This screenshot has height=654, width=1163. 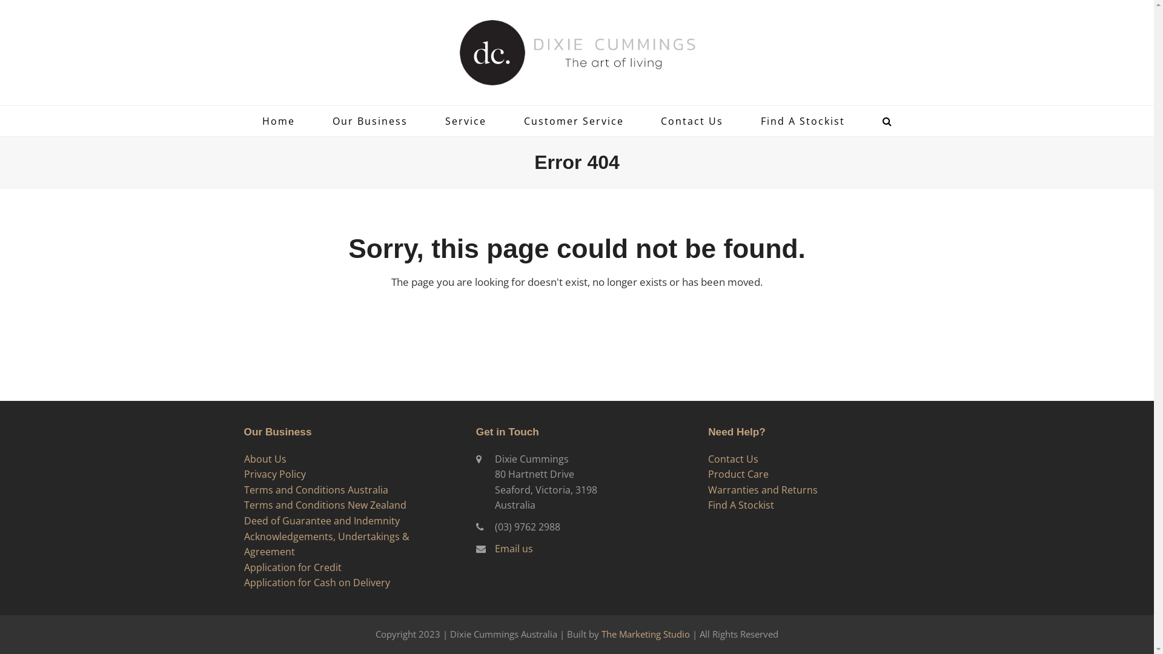 What do you see at coordinates (692, 121) in the screenshot?
I see `Contact Us` at bounding box center [692, 121].